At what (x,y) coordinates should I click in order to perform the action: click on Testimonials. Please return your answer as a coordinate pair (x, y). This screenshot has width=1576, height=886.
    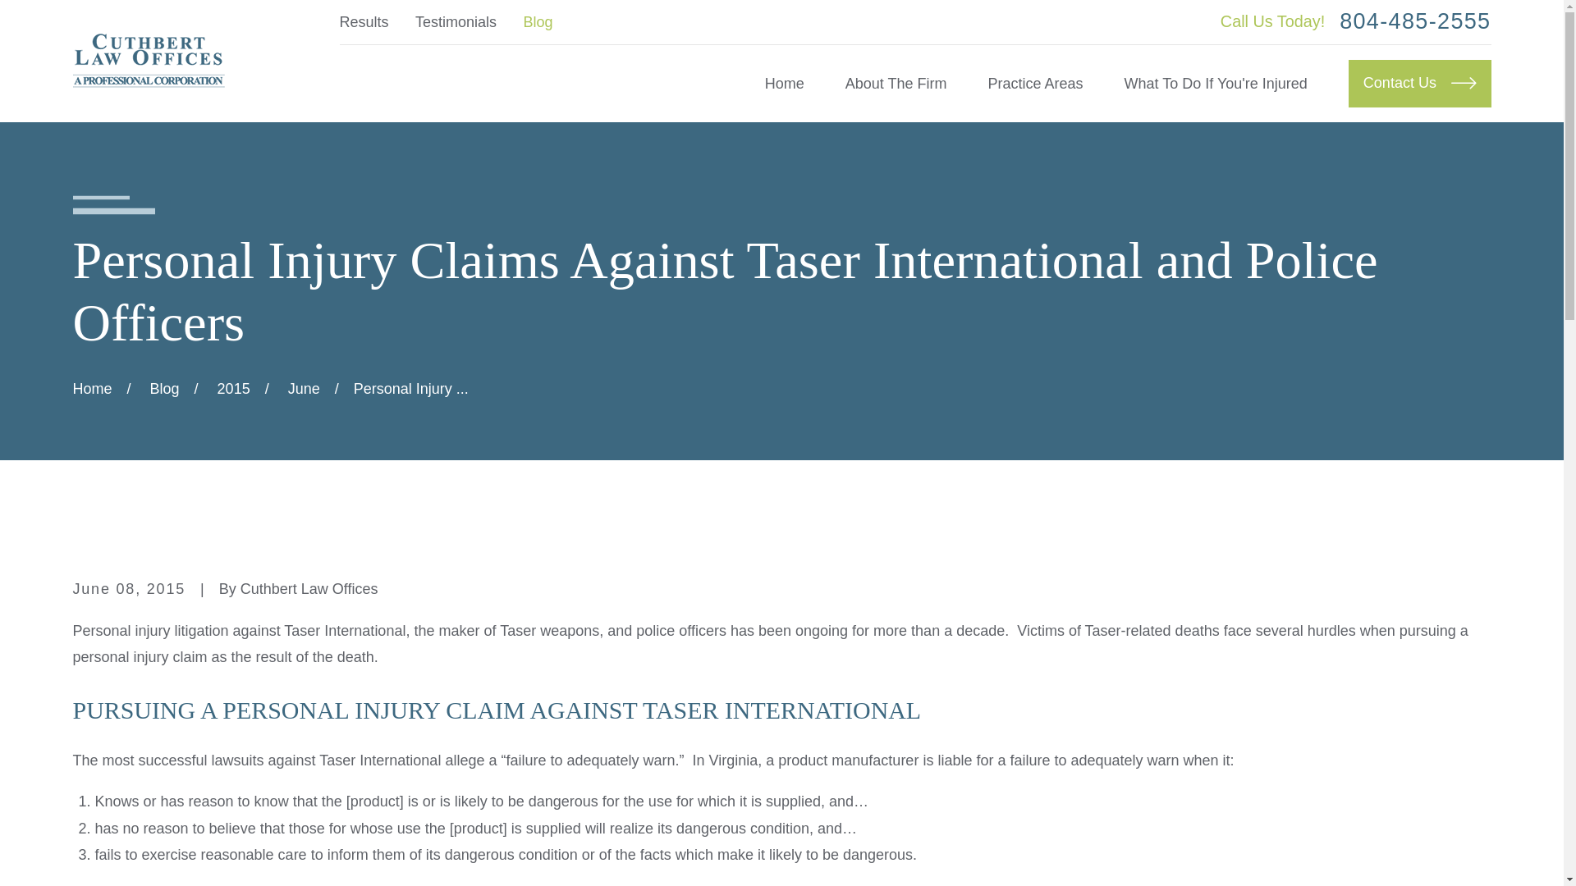
    Looking at the image, I should click on (456, 21).